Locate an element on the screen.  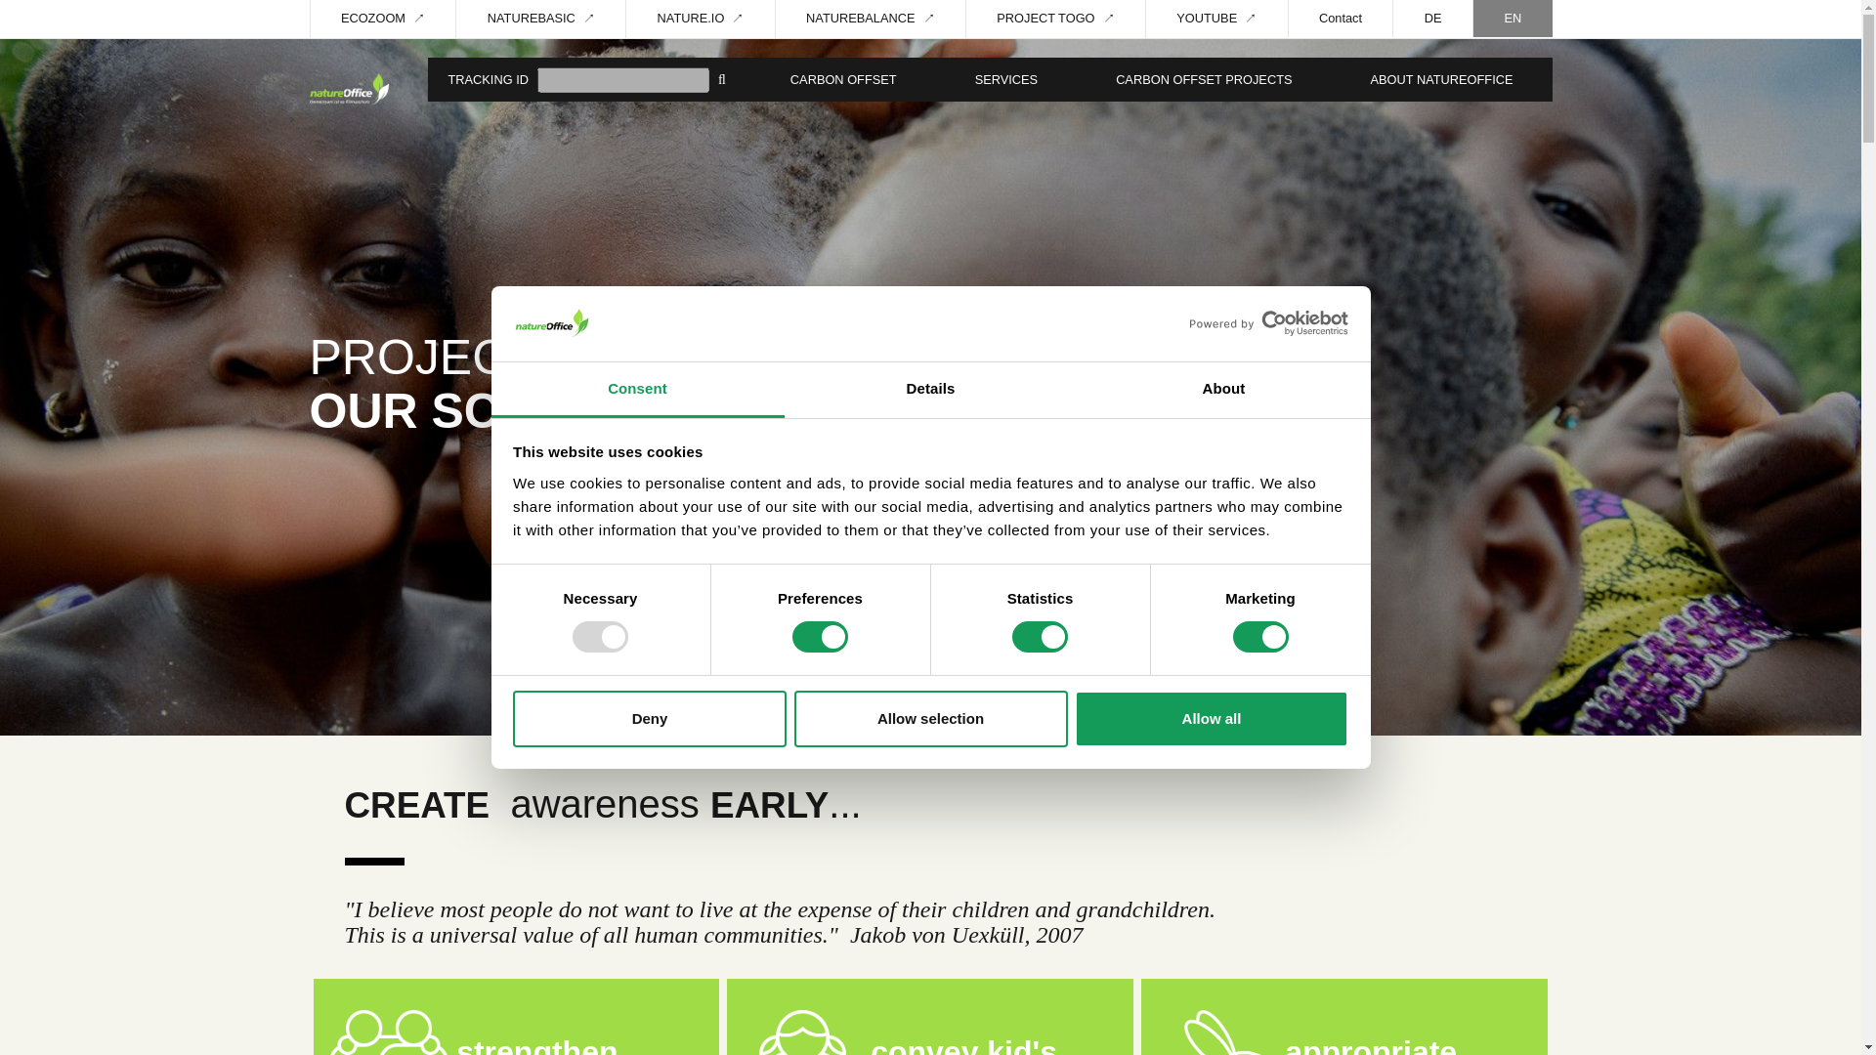
Link opens in the new window. is located at coordinates (382, 19).